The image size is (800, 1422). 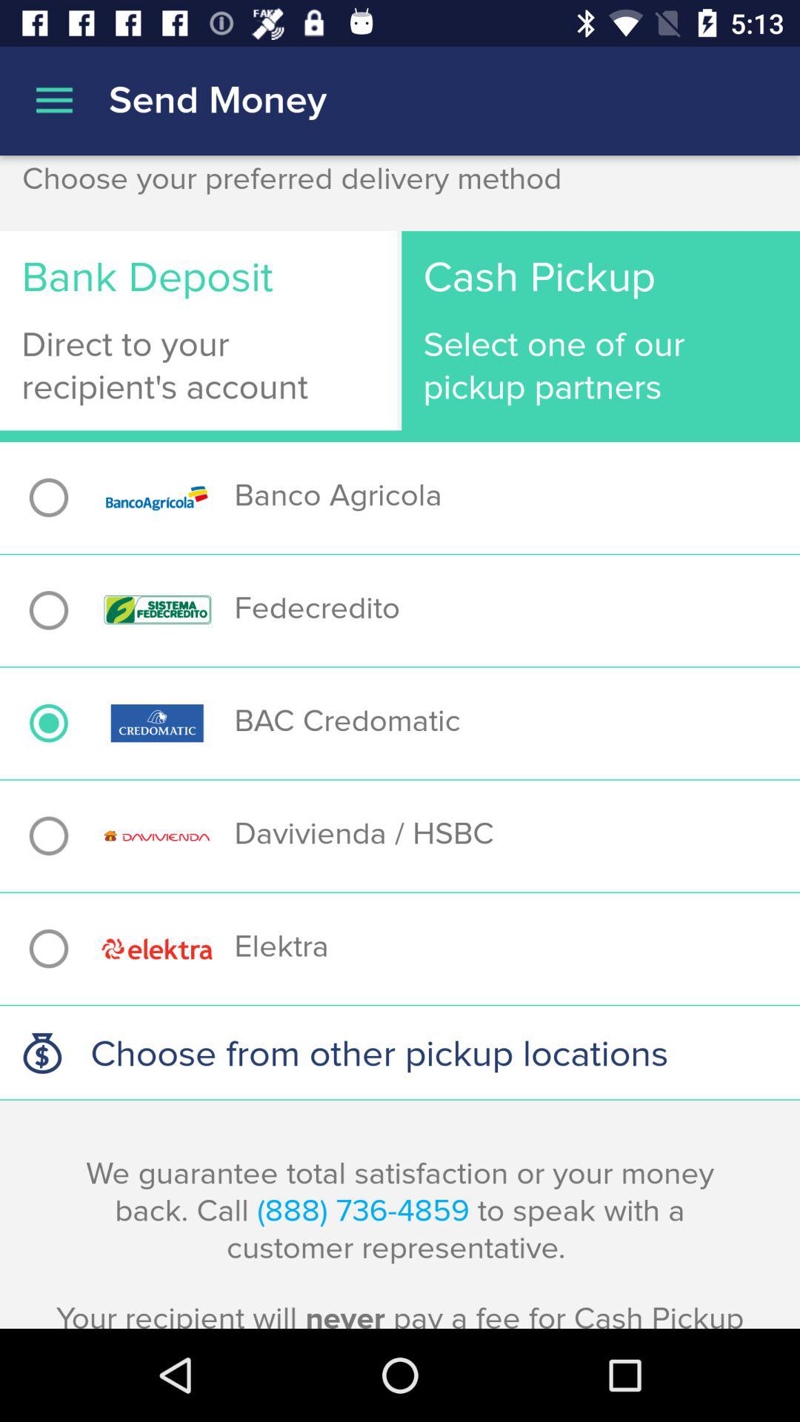 I want to click on select the item below choose from other, so click(x=400, y=1241).